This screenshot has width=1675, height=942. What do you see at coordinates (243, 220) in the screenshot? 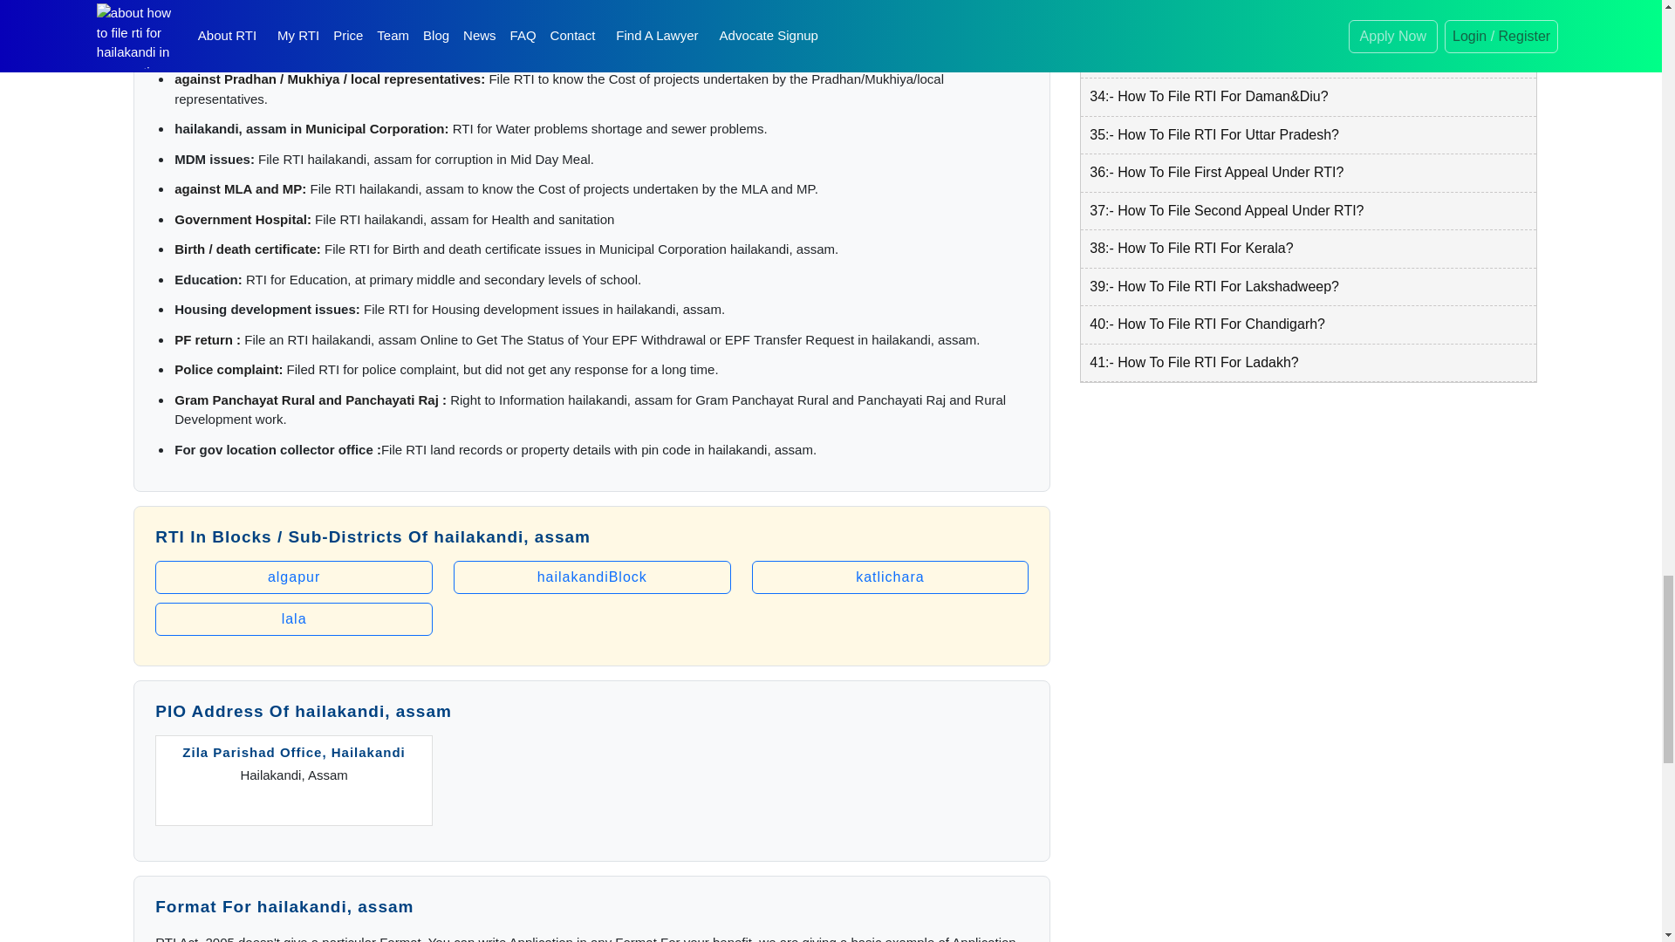
I see `Government Hospital:` at bounding box center [243, 220].